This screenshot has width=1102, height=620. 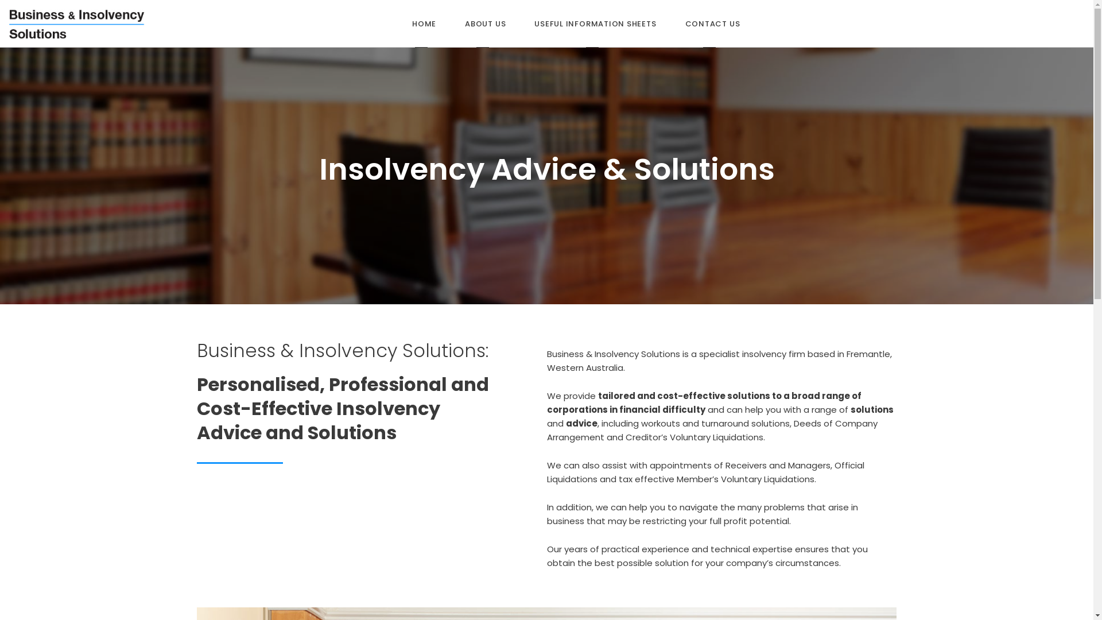 What do you see at coordinates (486, 24) in the screenshot?
I see `ABOUT US` at bounding box center [486, 24].